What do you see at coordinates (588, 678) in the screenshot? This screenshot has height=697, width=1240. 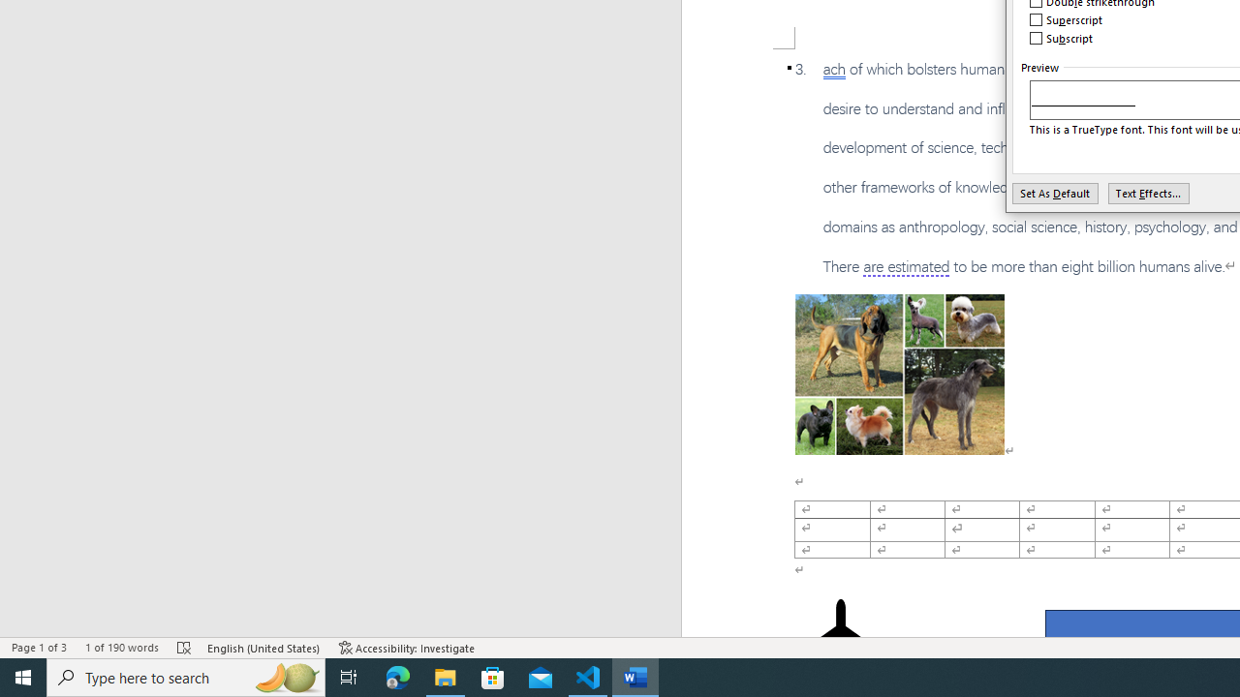 I see `Visual Studio Code - 1 running window` at bounding box center [588, 678].